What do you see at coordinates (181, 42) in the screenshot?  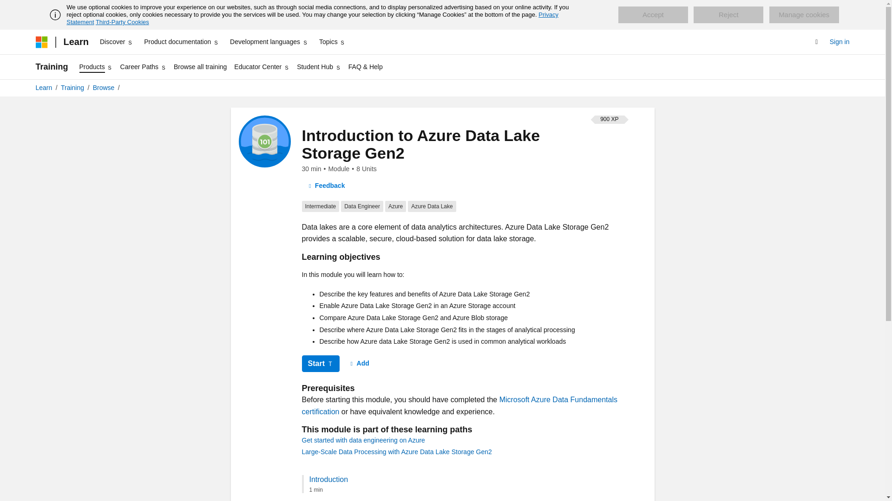 I see `Product documentation` at bounding box center [181, 42].